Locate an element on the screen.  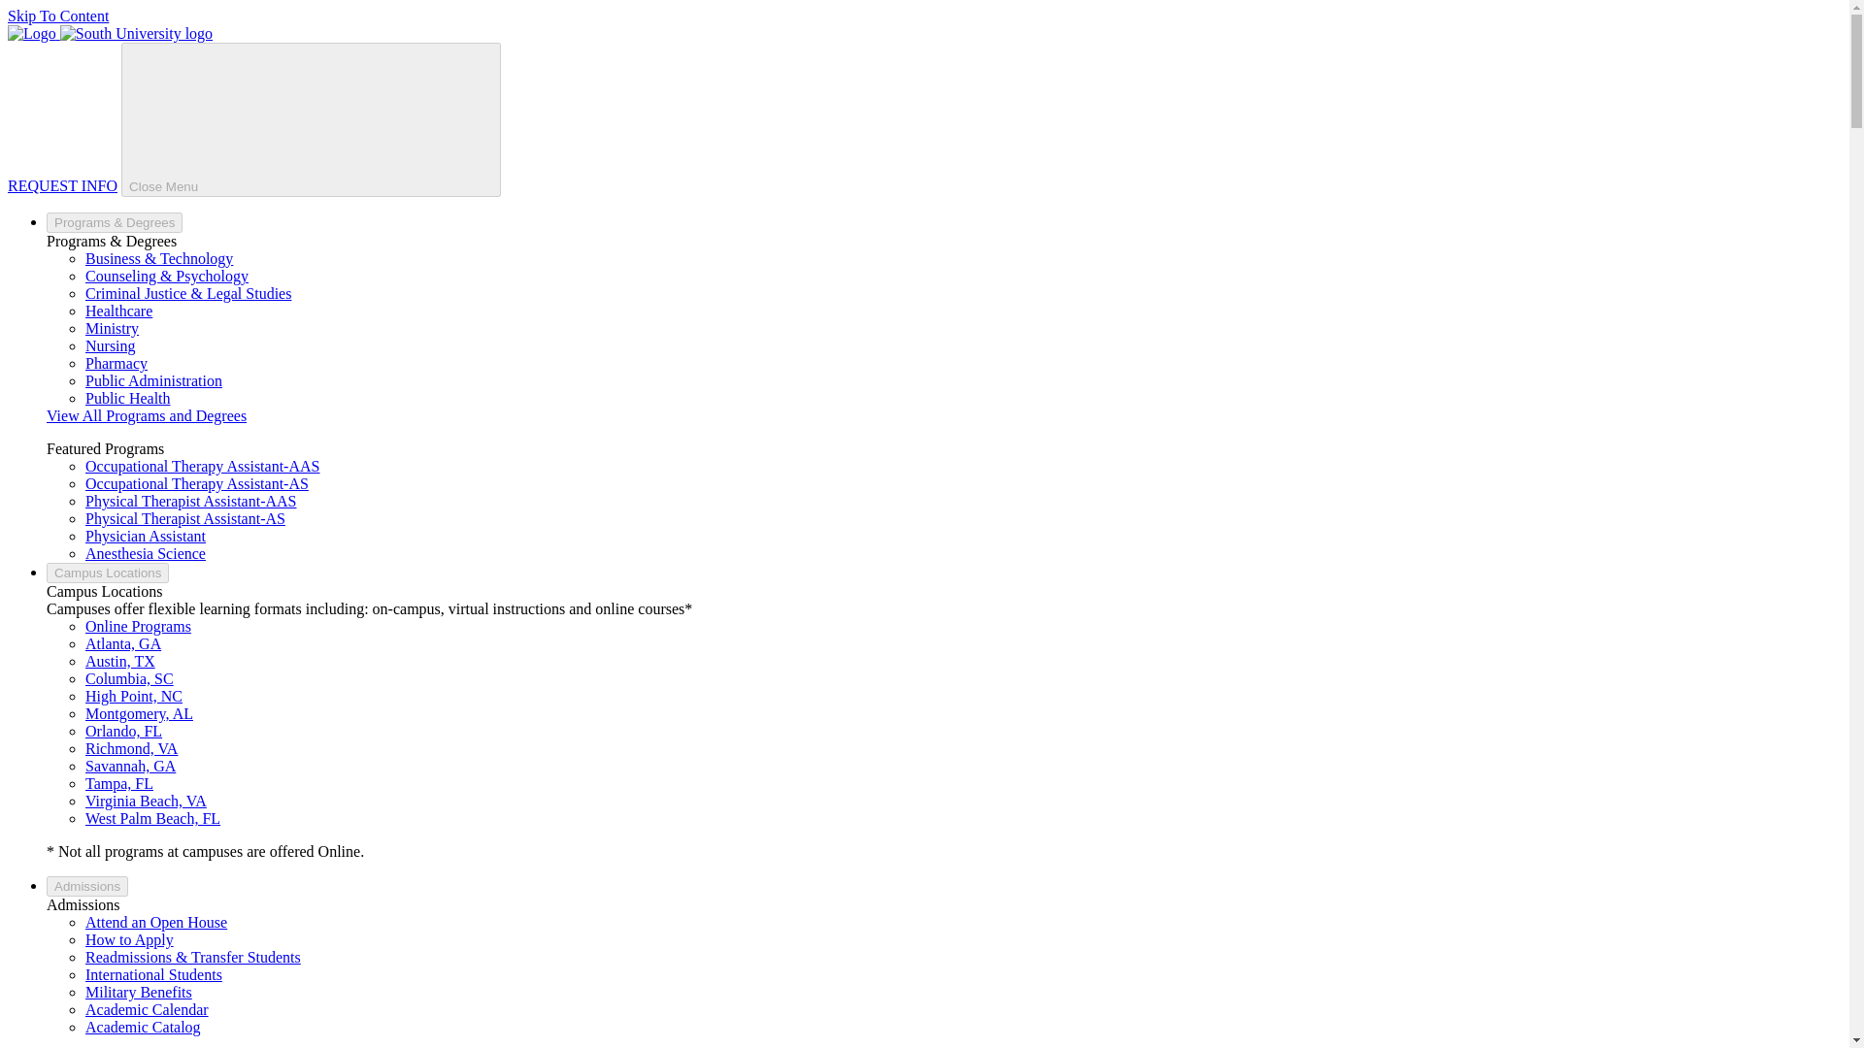
Home is located at coordinates (109, 33).